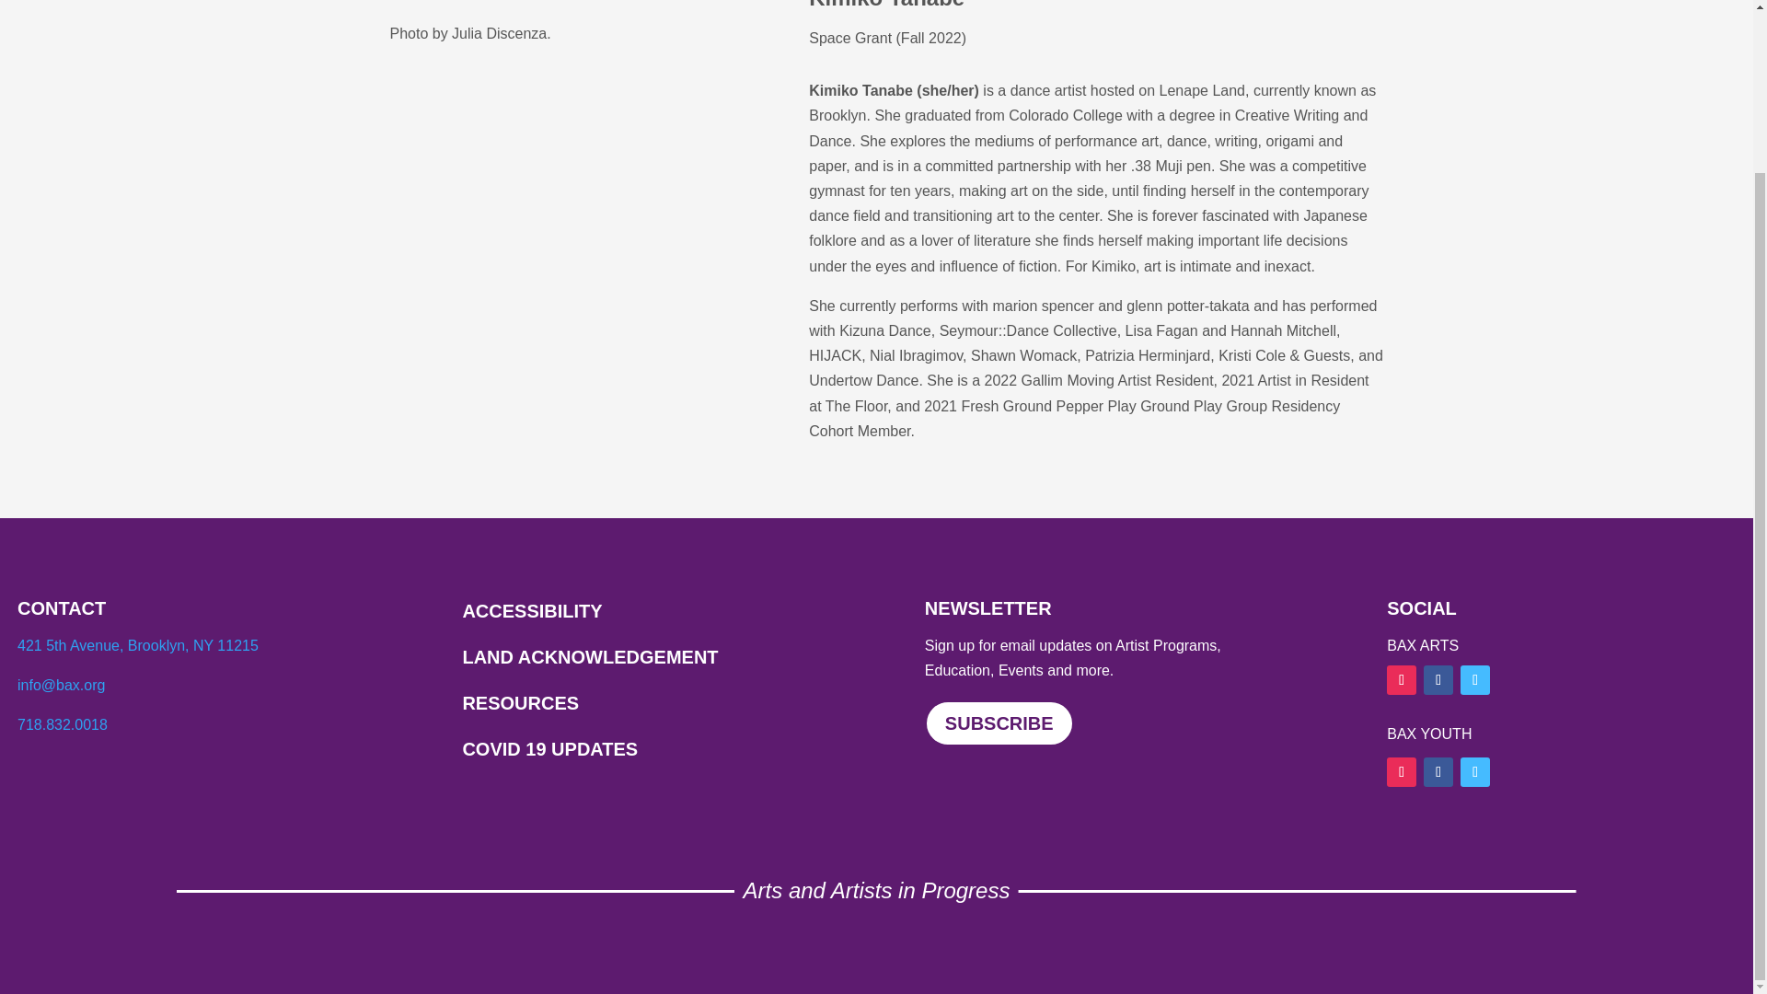 This screenshot has height=994, width=1767. Describe the element at coordinates (1438, 771) in the screenshot. I see `Follow on Facebook` at that location.